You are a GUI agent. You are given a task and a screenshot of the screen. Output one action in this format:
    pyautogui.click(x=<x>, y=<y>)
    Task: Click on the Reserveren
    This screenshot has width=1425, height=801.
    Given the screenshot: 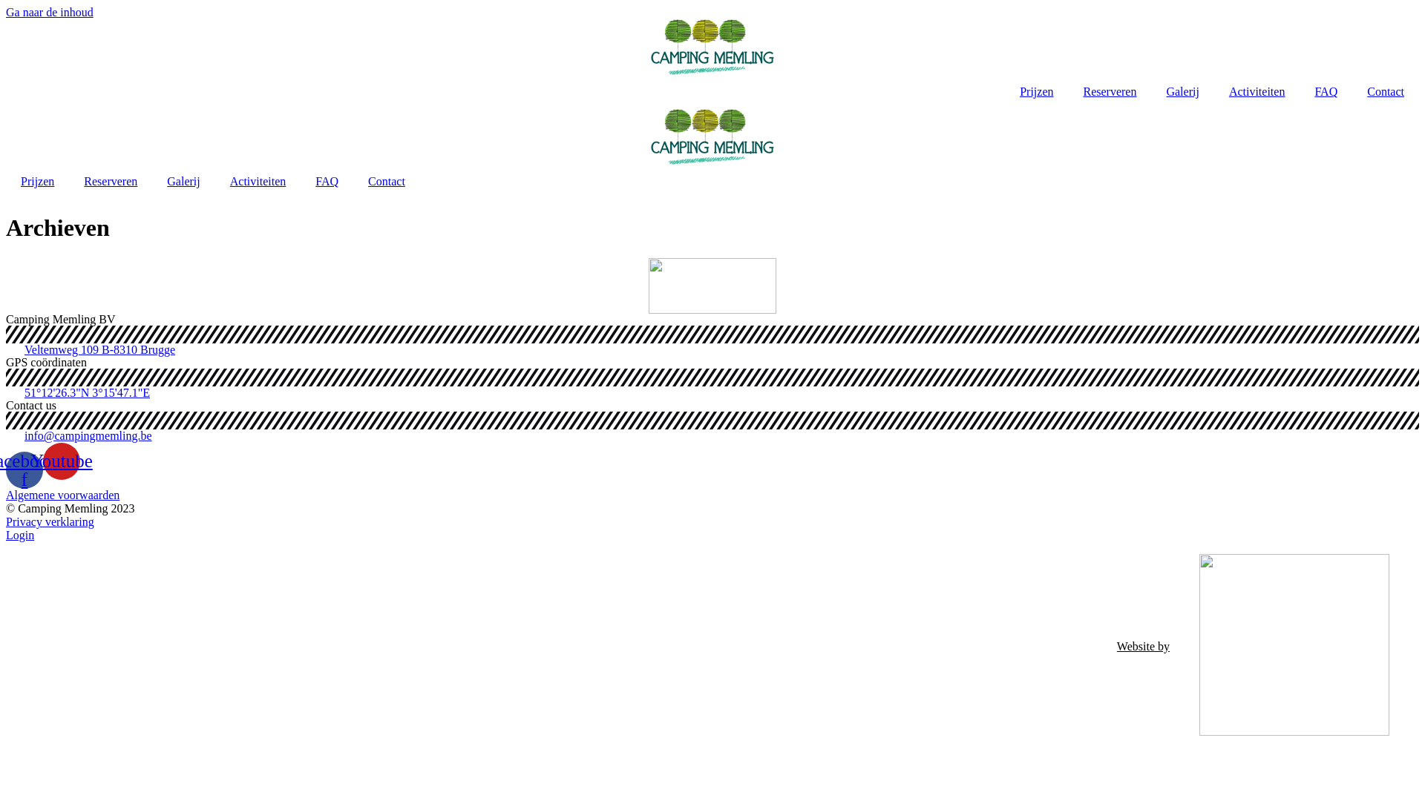 What is the action you would take?
    pyautogui.click(x=111, y=182)
    